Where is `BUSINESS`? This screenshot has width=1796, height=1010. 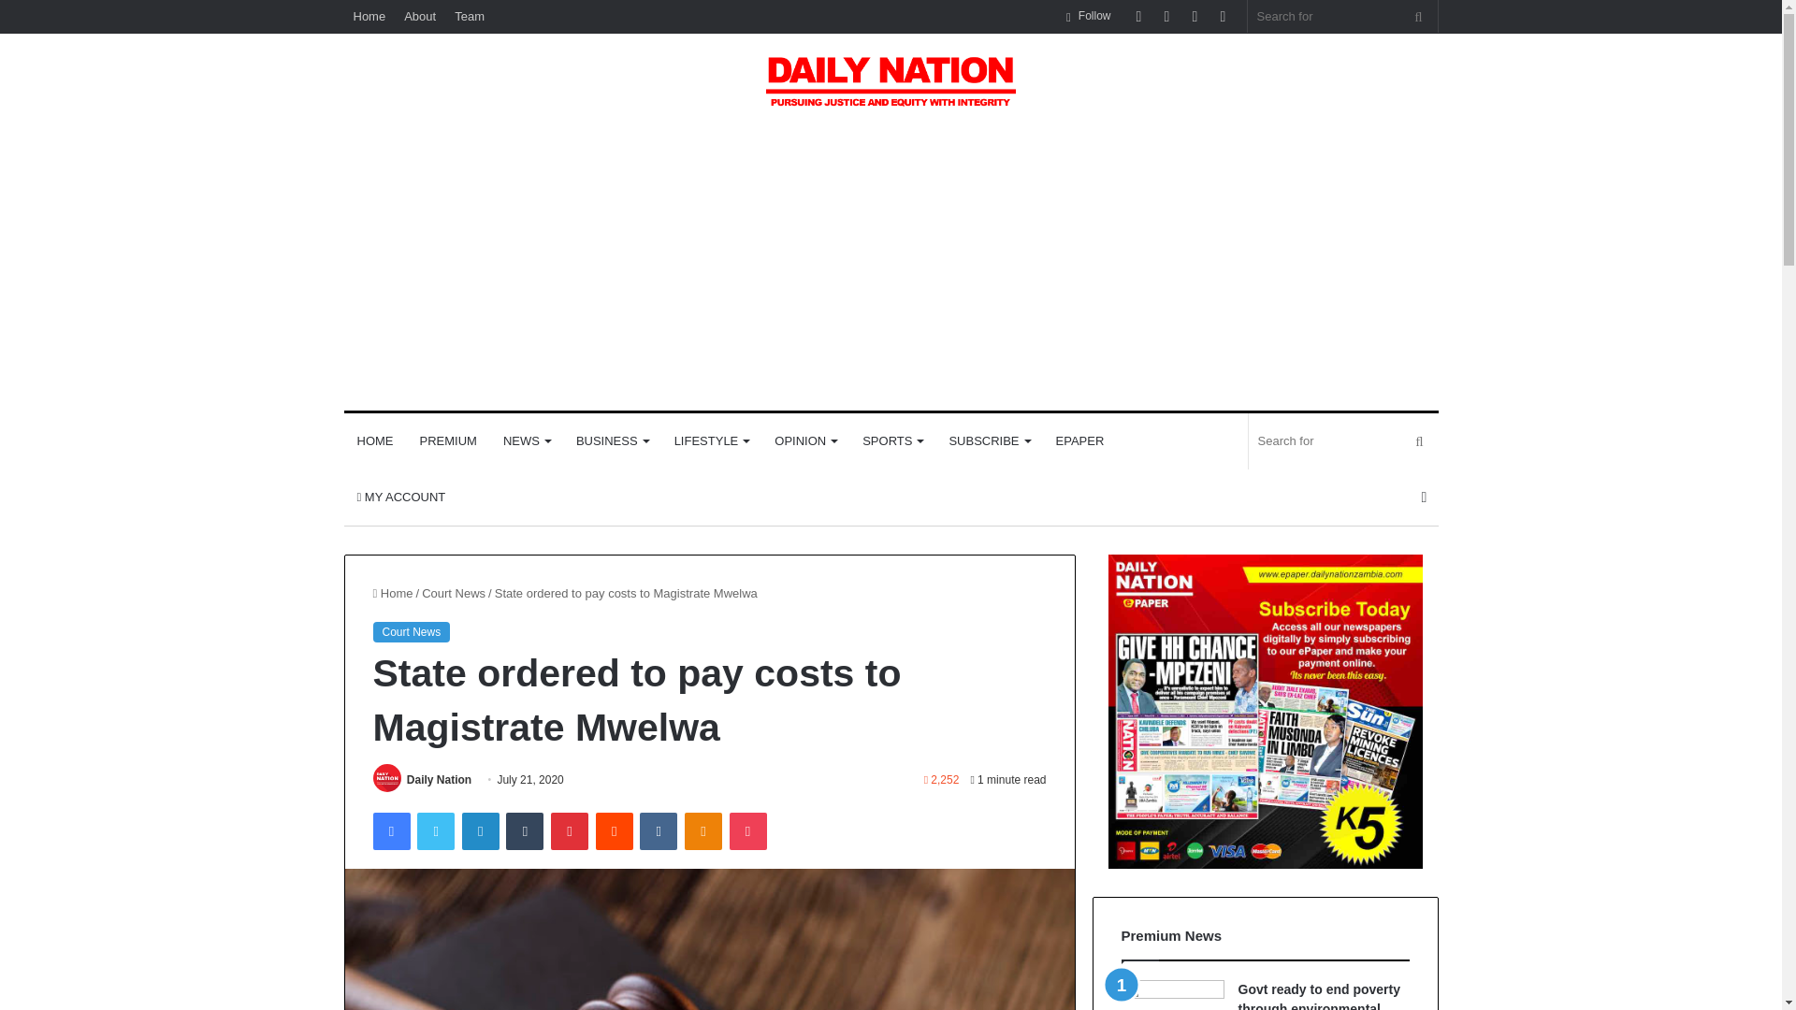 BUSINESS is located at coordinates (612, 441).